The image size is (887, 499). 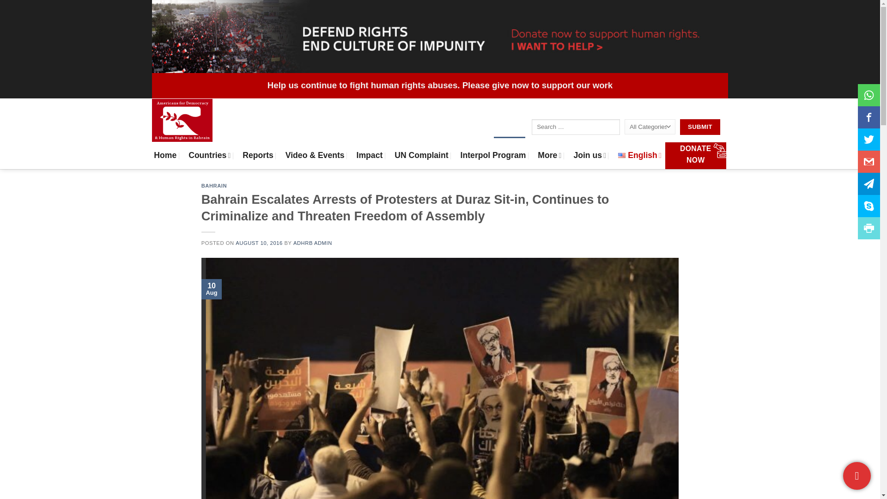 What do you see at coordinates (721, 151) in the screenshot?
I see `Cart` at bounding box center [721, 151].